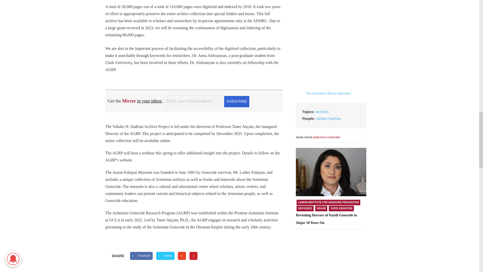  Describe the element at coordinates (331, 172) in the screenshot. I see `Revisiting Horrors of Yazidi Genocide in Sinjar 10 Years On` at that location.